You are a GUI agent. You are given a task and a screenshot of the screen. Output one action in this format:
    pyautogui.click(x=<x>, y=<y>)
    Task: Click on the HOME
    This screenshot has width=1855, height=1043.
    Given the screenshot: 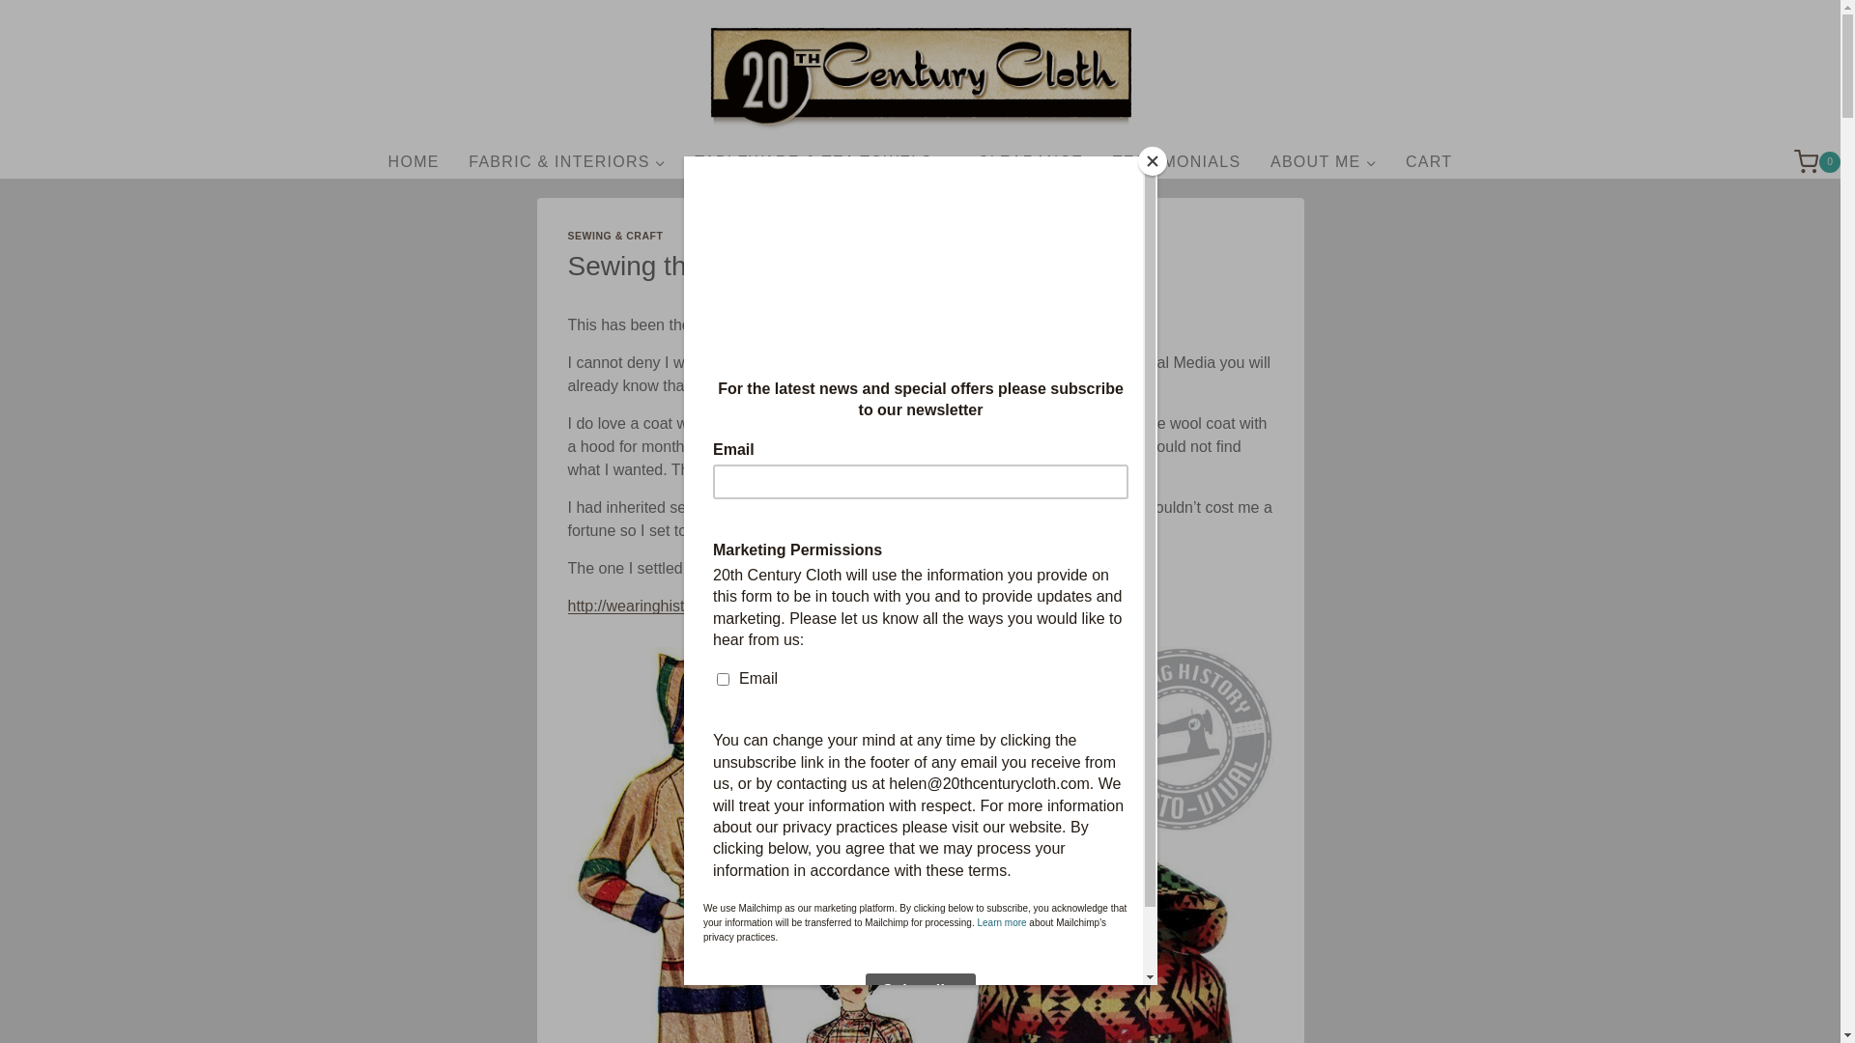 What is the action you would take?
    pyautogui.click(x=414, y=162)
    